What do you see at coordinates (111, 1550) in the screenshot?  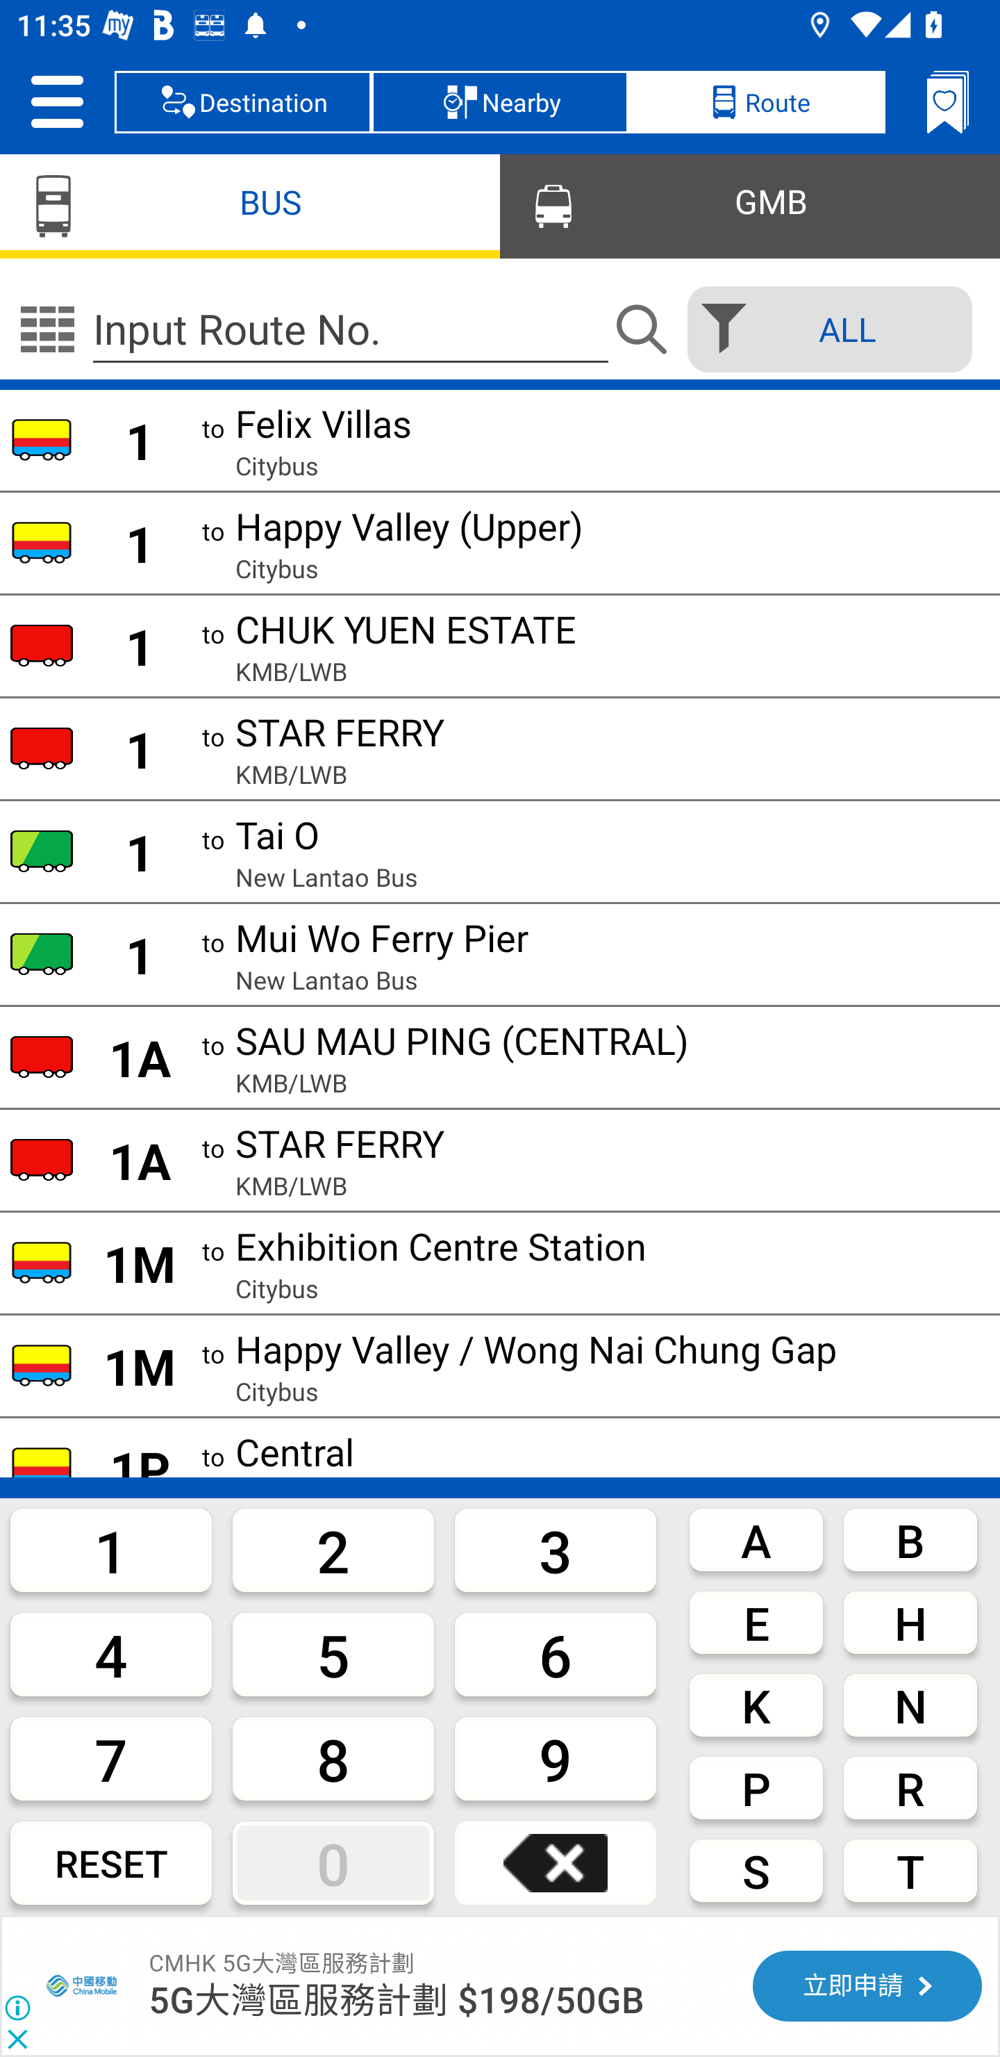 I see `1` at bounding box center [111, 1550].